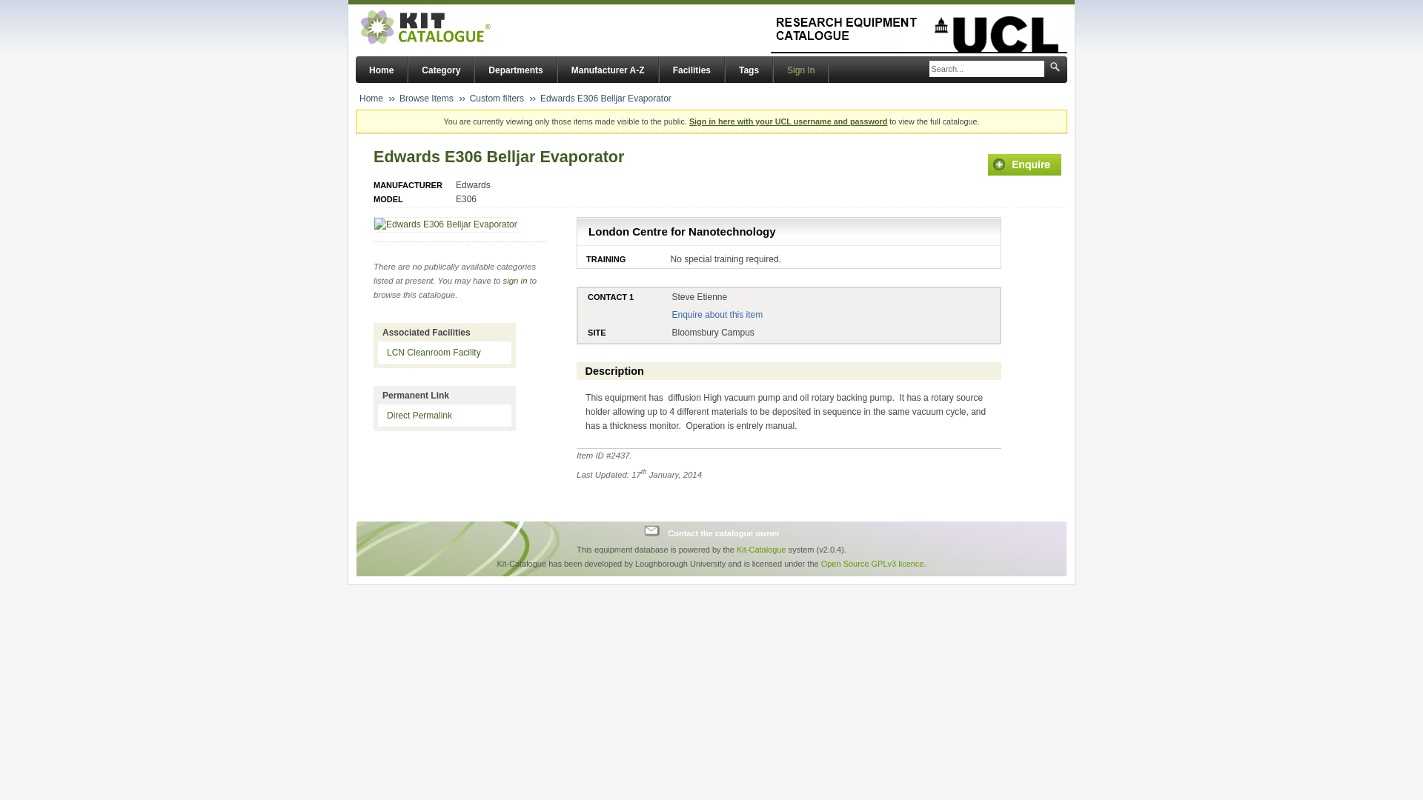 The width and height of the screenshot is (1423, 800). Describe the element at coordinates (608, 70) in the screenshot. I see `Manufacturer A-Z` at that location.